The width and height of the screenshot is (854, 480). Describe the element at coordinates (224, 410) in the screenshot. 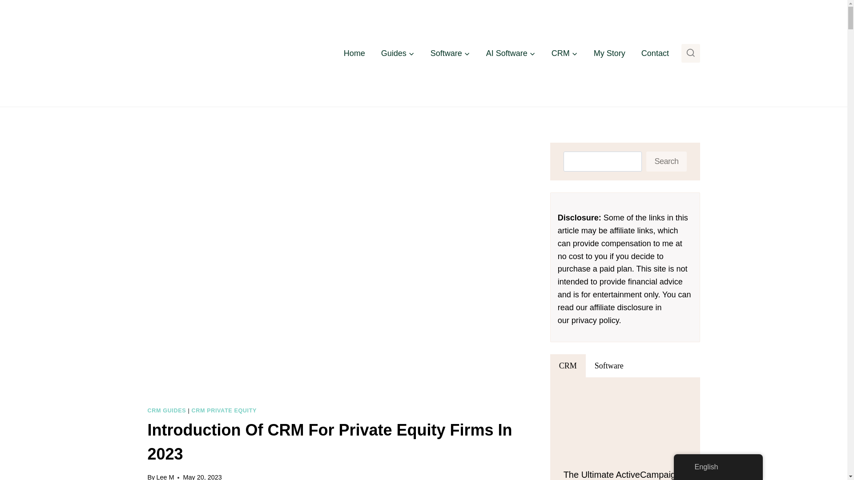

I see `CRM PRIVATE EQUITY` at that location.